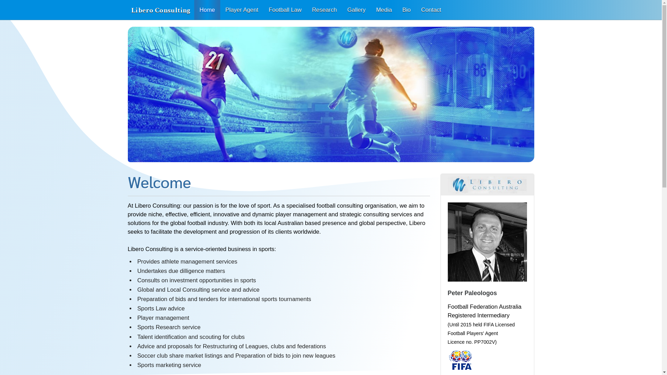 Image resolution: width=667 pixels, height=375 pixels. I want to click on Gallery, so click(356, 10).